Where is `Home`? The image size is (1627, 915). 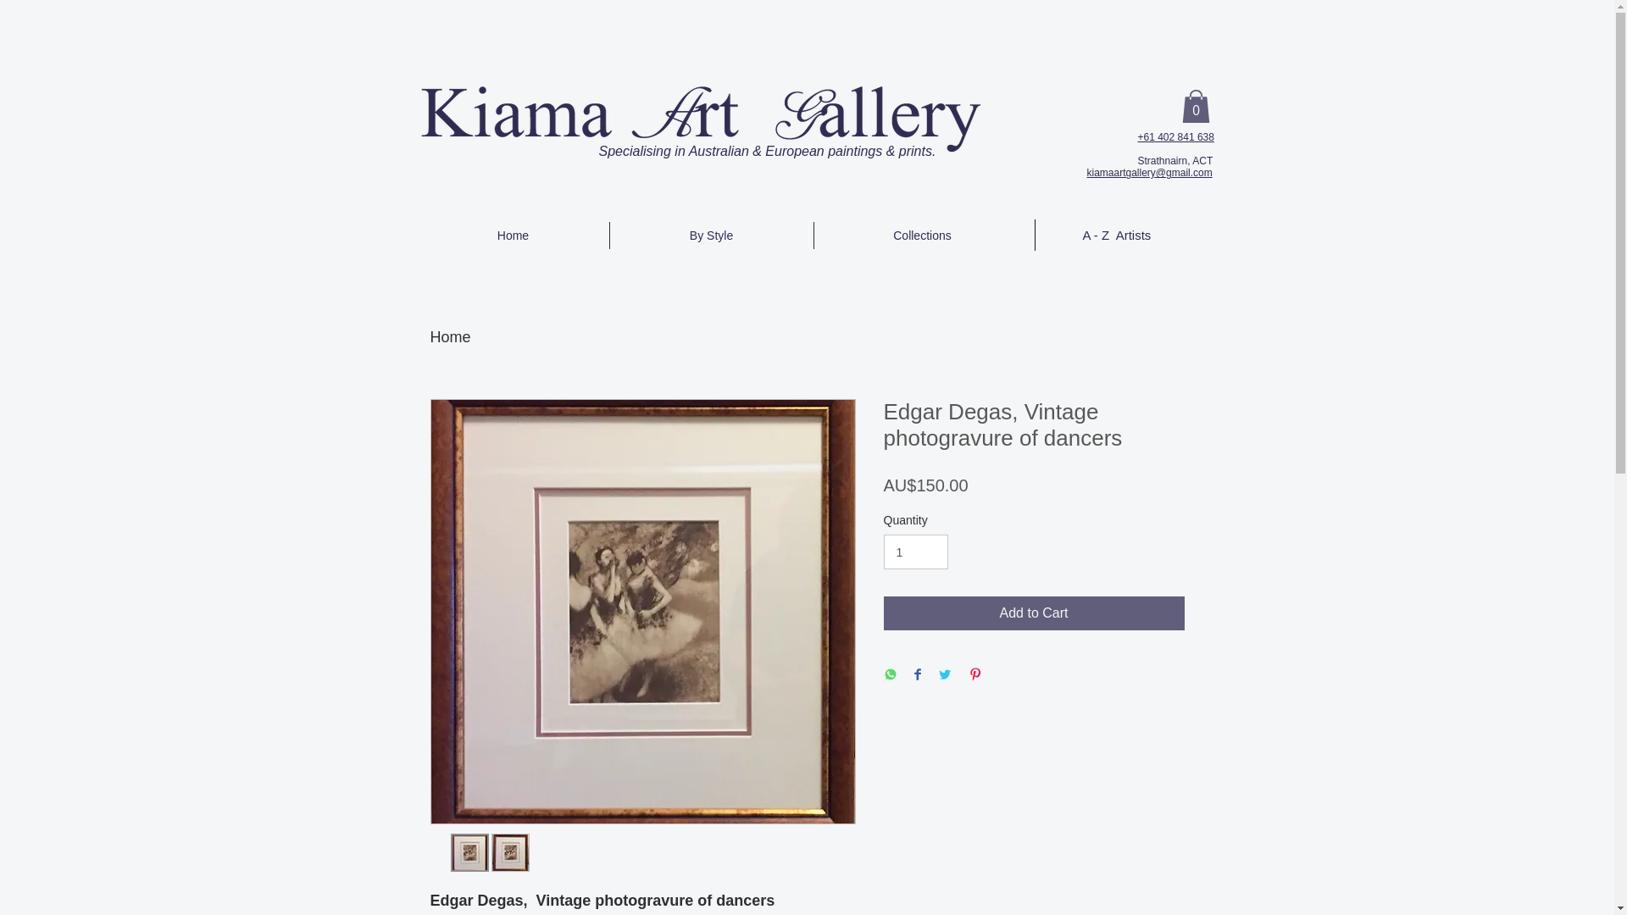
Home is located at coordinates (451, 337).